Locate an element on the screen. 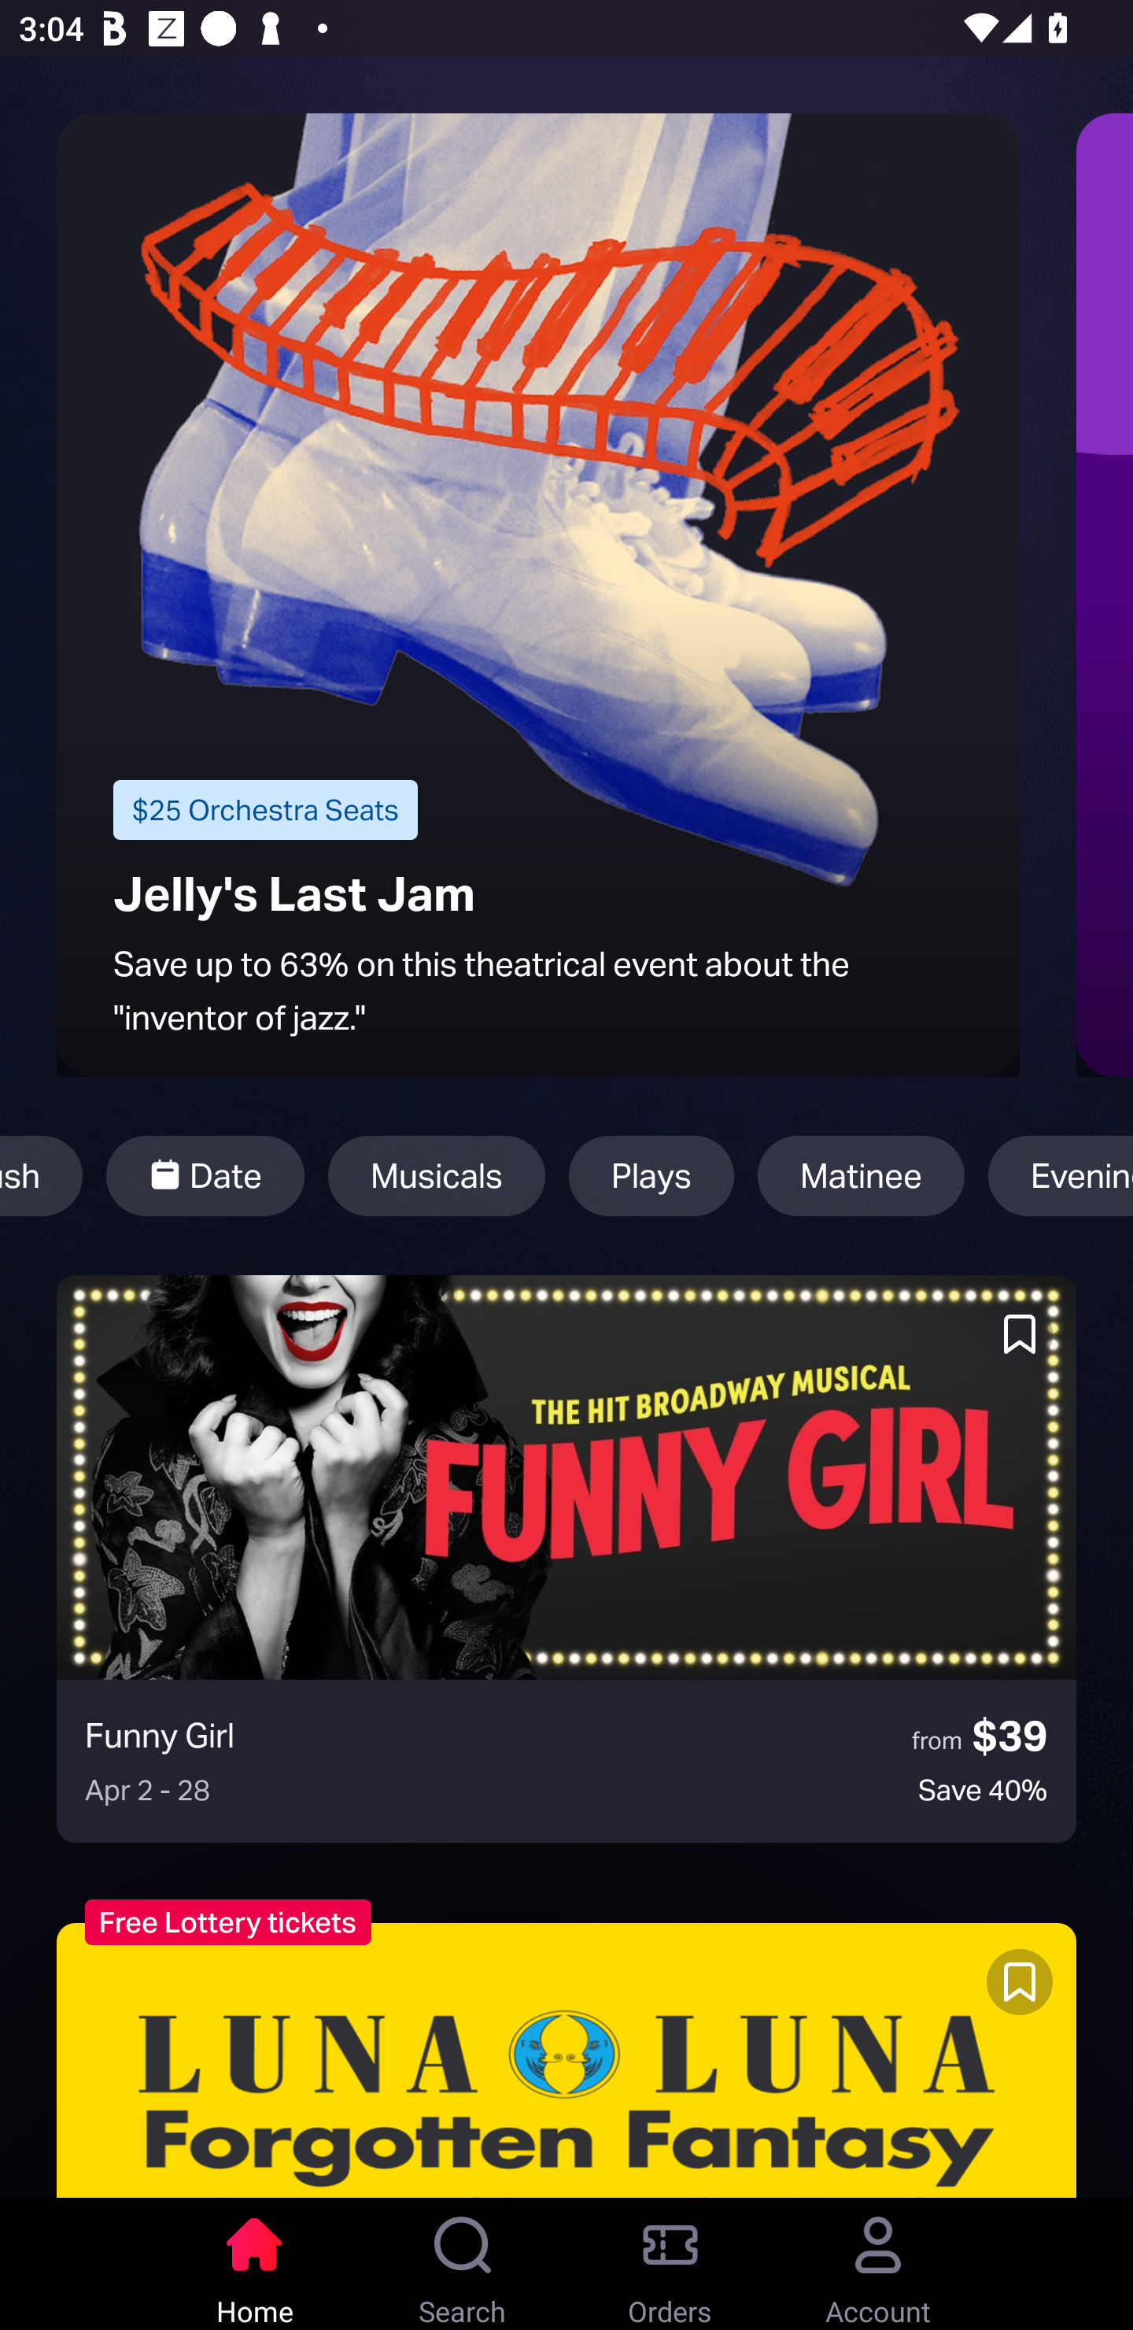 This screenshot has width=1133, height=2330. Funny Girl from $39 Apr 2 - 28 Save 40% is located at coordinates (566, 1559).